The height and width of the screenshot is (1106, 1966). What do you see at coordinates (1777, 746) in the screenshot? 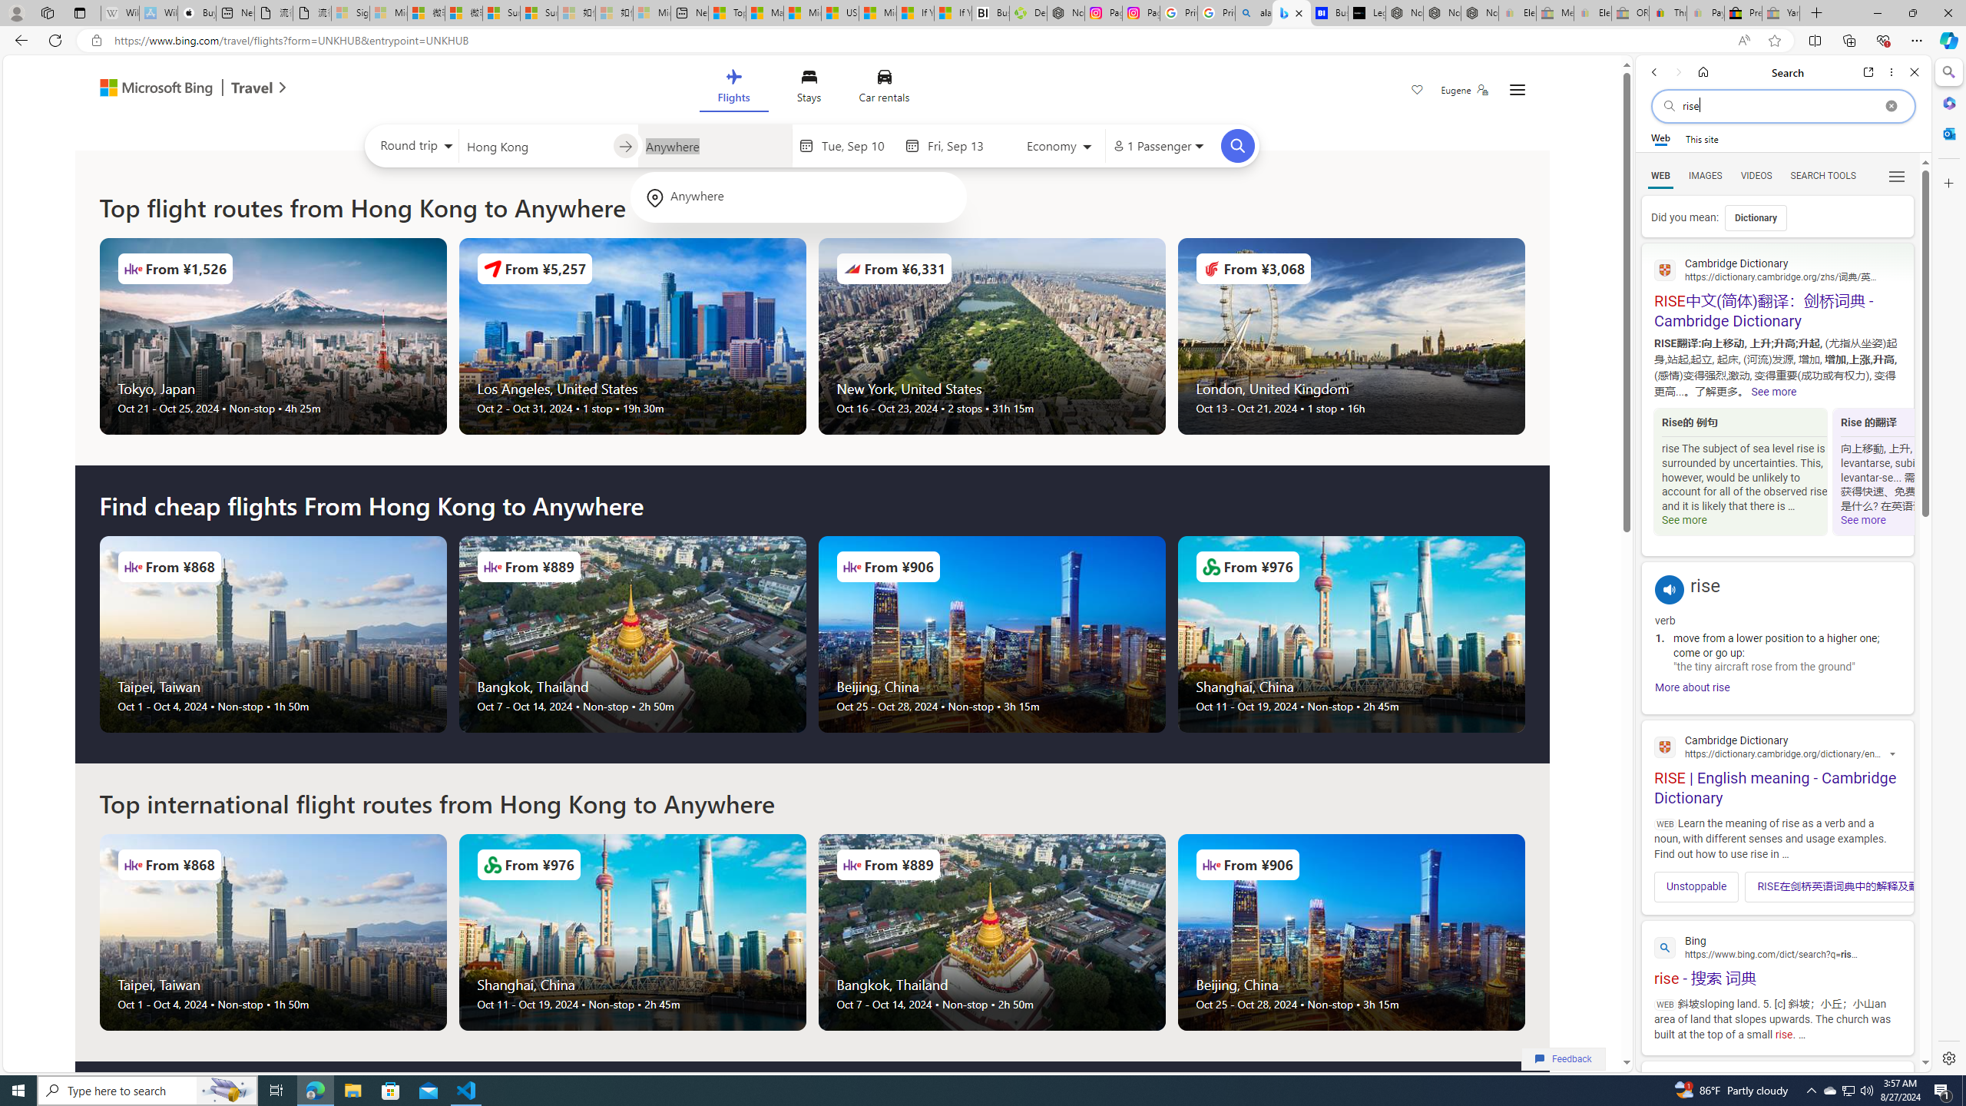
I see `Cambridge Dictionary` at bounding box center [1777, 746].